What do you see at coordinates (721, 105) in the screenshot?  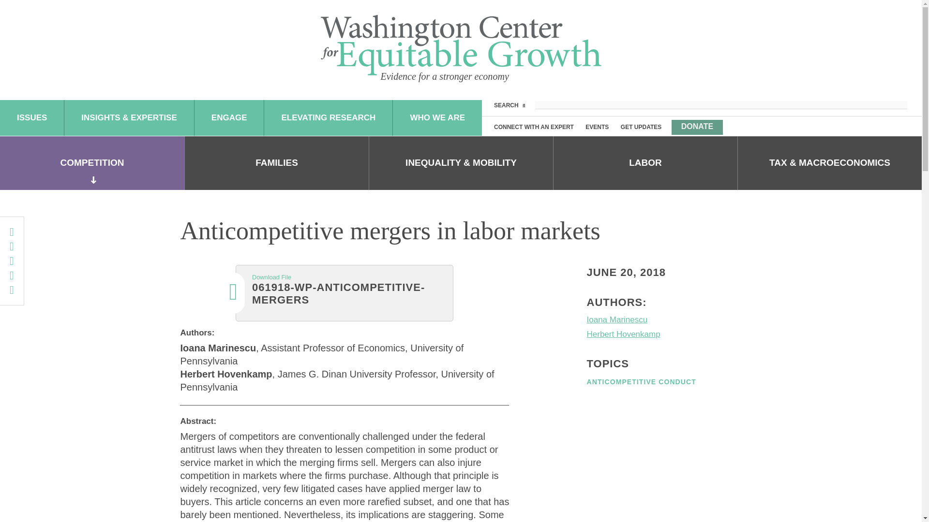 I see `Search for:` at bounding box center [721, 105].